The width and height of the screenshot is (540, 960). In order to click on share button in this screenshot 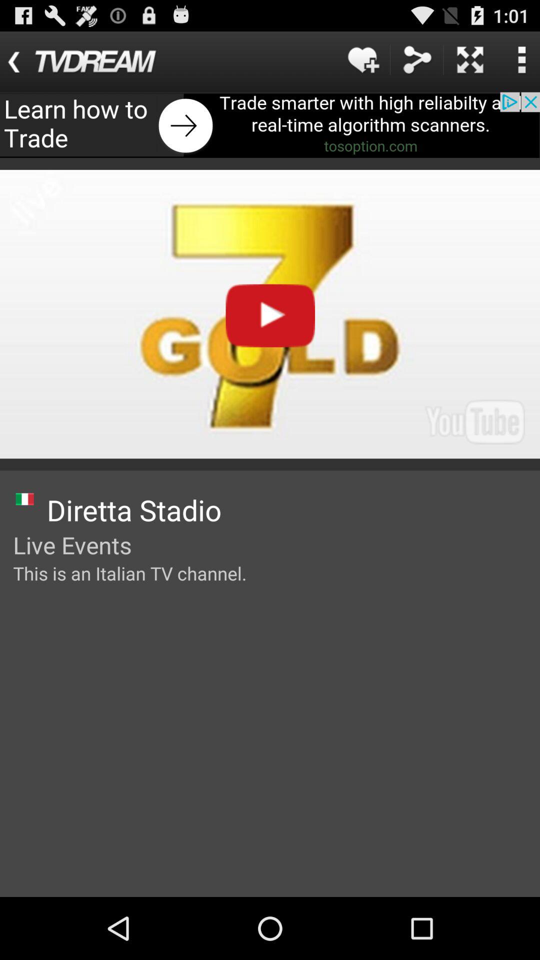, I will do `click(417, 60)`.